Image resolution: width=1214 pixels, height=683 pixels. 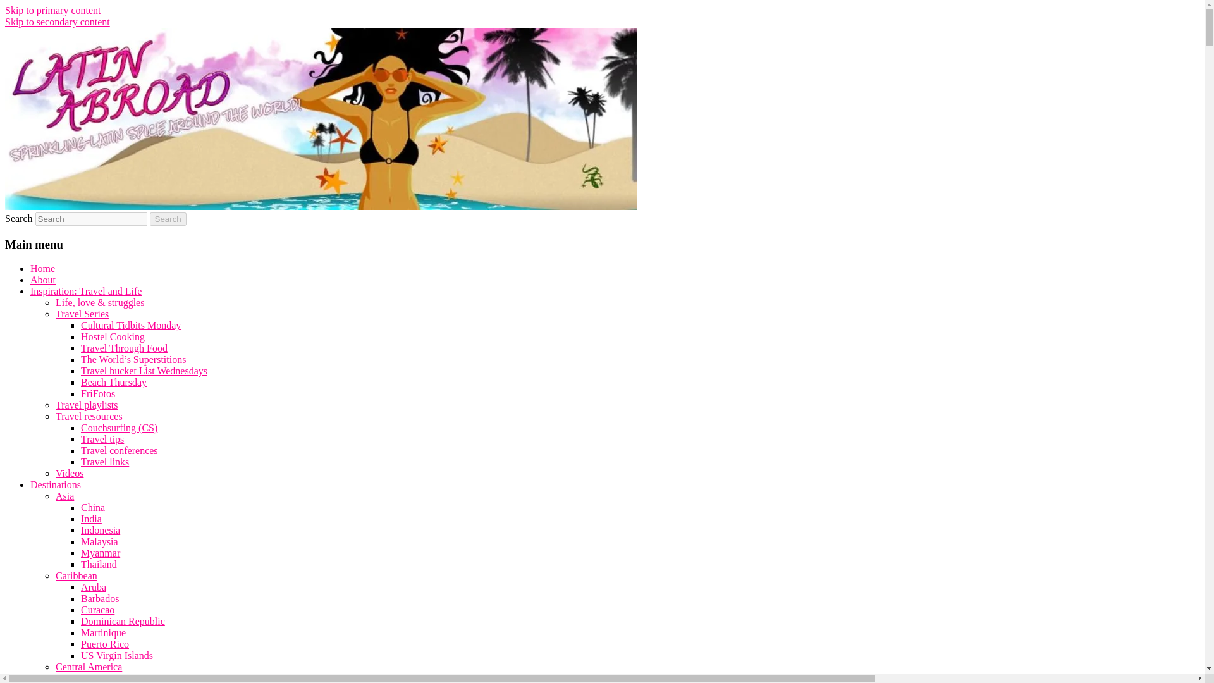 What do you see at coordinates (42, 268) in the screenshot?
I see `Home` at bounding box center [42, 268].